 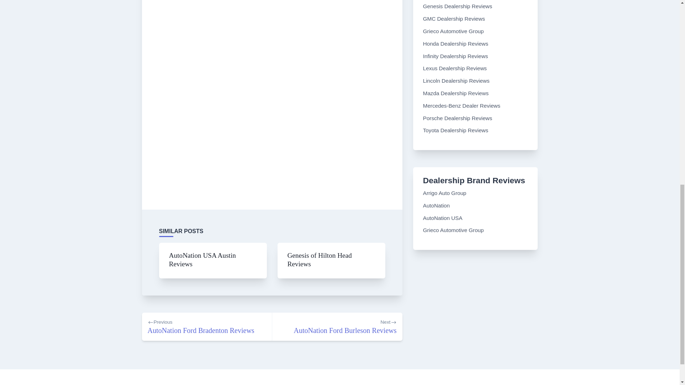 What do you see at coordinates (455, 68) in the screenshot?
I see `Mercedes-Benz Dealer Reviews` at bounding box center [455, 68].